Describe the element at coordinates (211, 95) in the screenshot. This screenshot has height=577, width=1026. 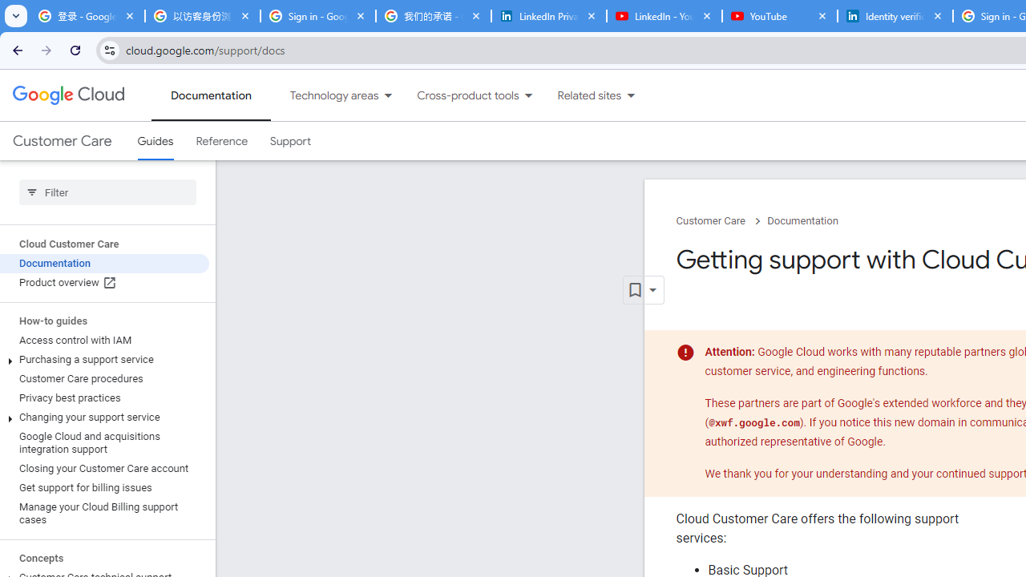
I see `Documentation, selected` at that location.